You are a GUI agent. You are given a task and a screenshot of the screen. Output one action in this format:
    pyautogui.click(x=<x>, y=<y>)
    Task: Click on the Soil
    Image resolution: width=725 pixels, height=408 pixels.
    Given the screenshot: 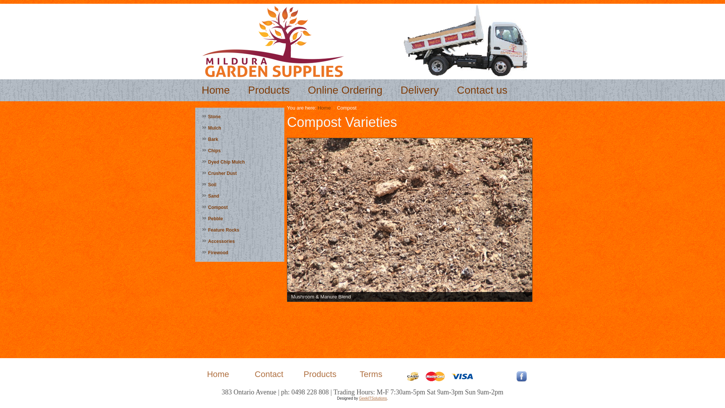 What is the action you would take?
    pyautogui.click(x=240, y=185)
    